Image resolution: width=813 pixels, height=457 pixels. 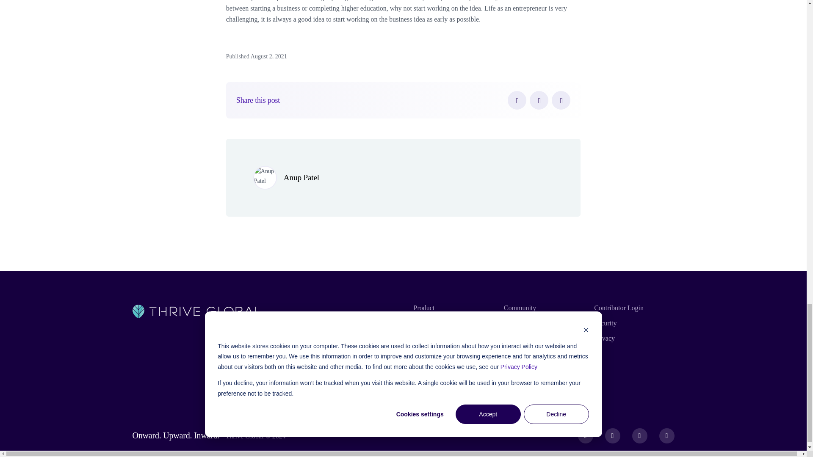 What do you see at coordinates (539, 100) in the screenshot?
I see `Twitter` at bounding box center [539, 100].